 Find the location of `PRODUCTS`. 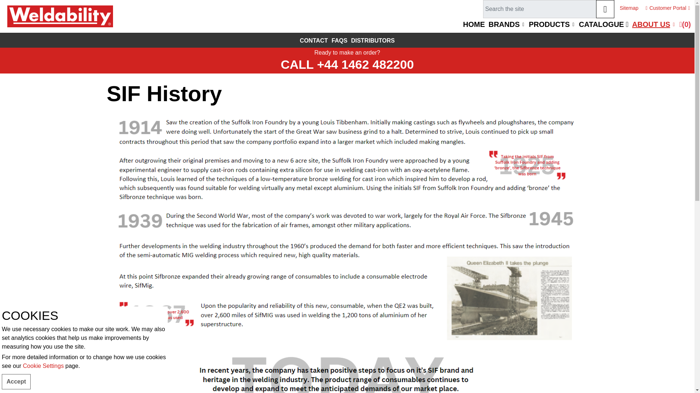

PRODUCTS is located at coordinates (552, 24).